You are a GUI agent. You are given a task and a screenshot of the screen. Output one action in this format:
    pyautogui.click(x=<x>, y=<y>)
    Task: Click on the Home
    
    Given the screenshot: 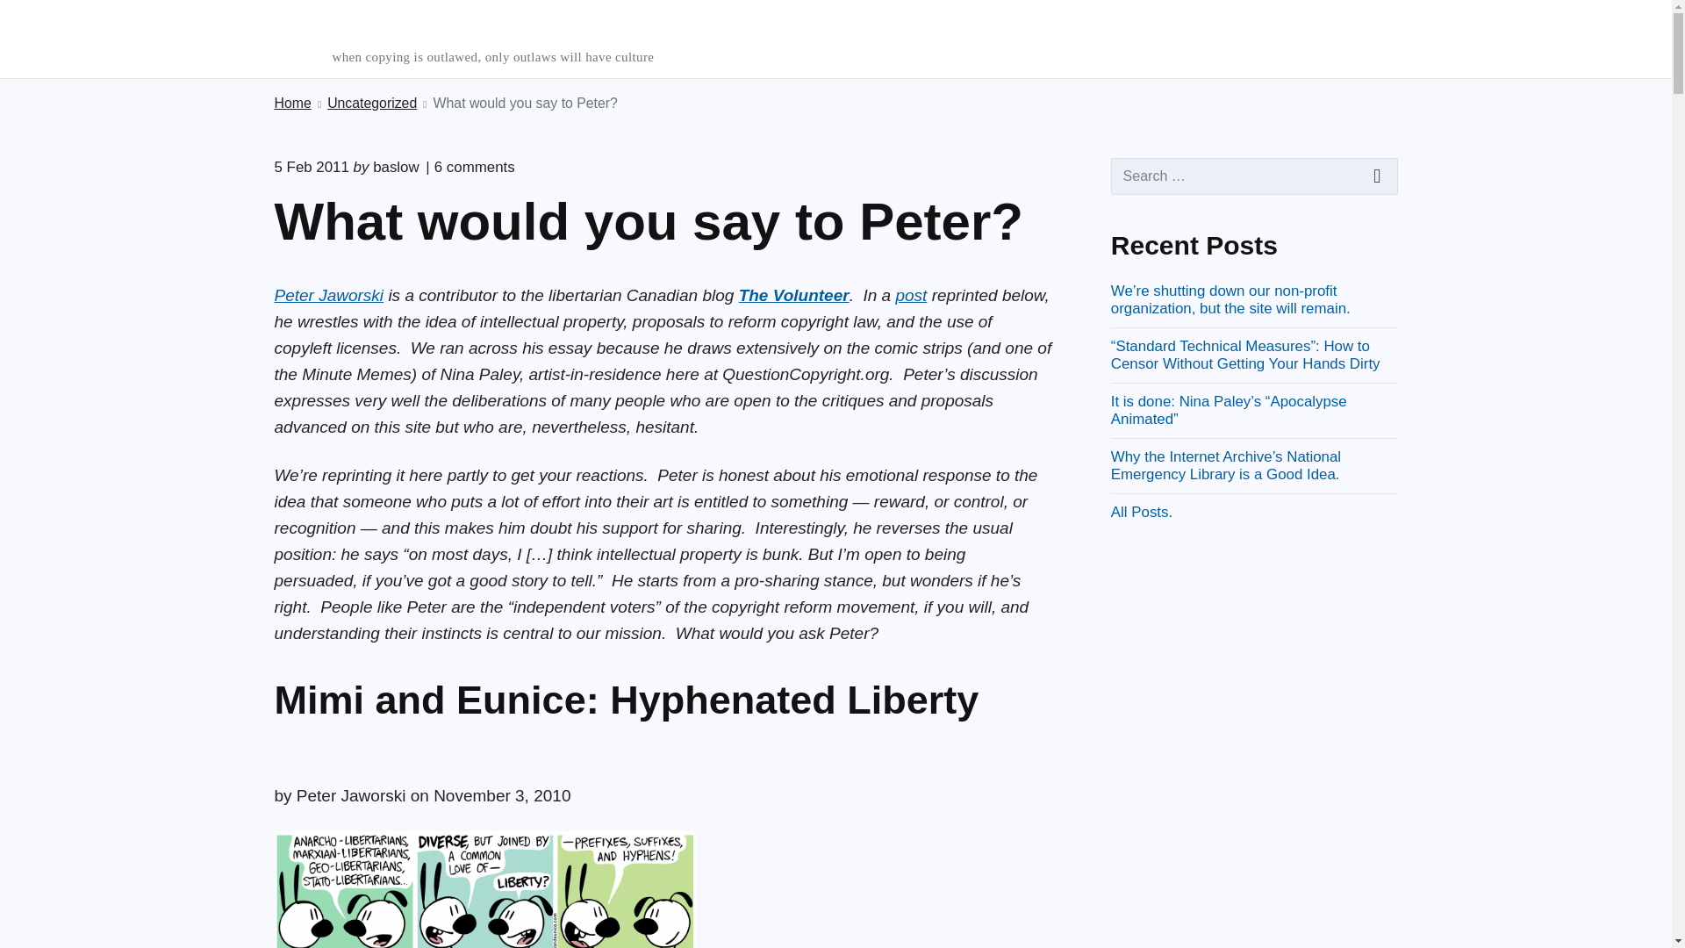 What is the action you would take?
    pyautogui.click(x=396, y=167)
    